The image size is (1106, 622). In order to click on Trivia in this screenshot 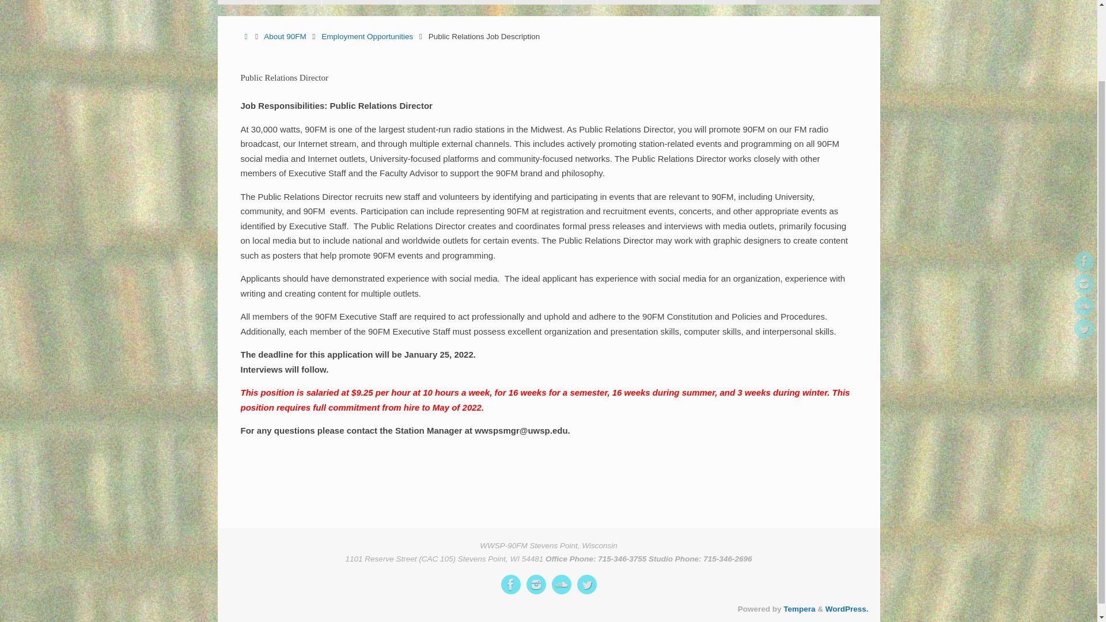, I will do `click(578, 2)`.